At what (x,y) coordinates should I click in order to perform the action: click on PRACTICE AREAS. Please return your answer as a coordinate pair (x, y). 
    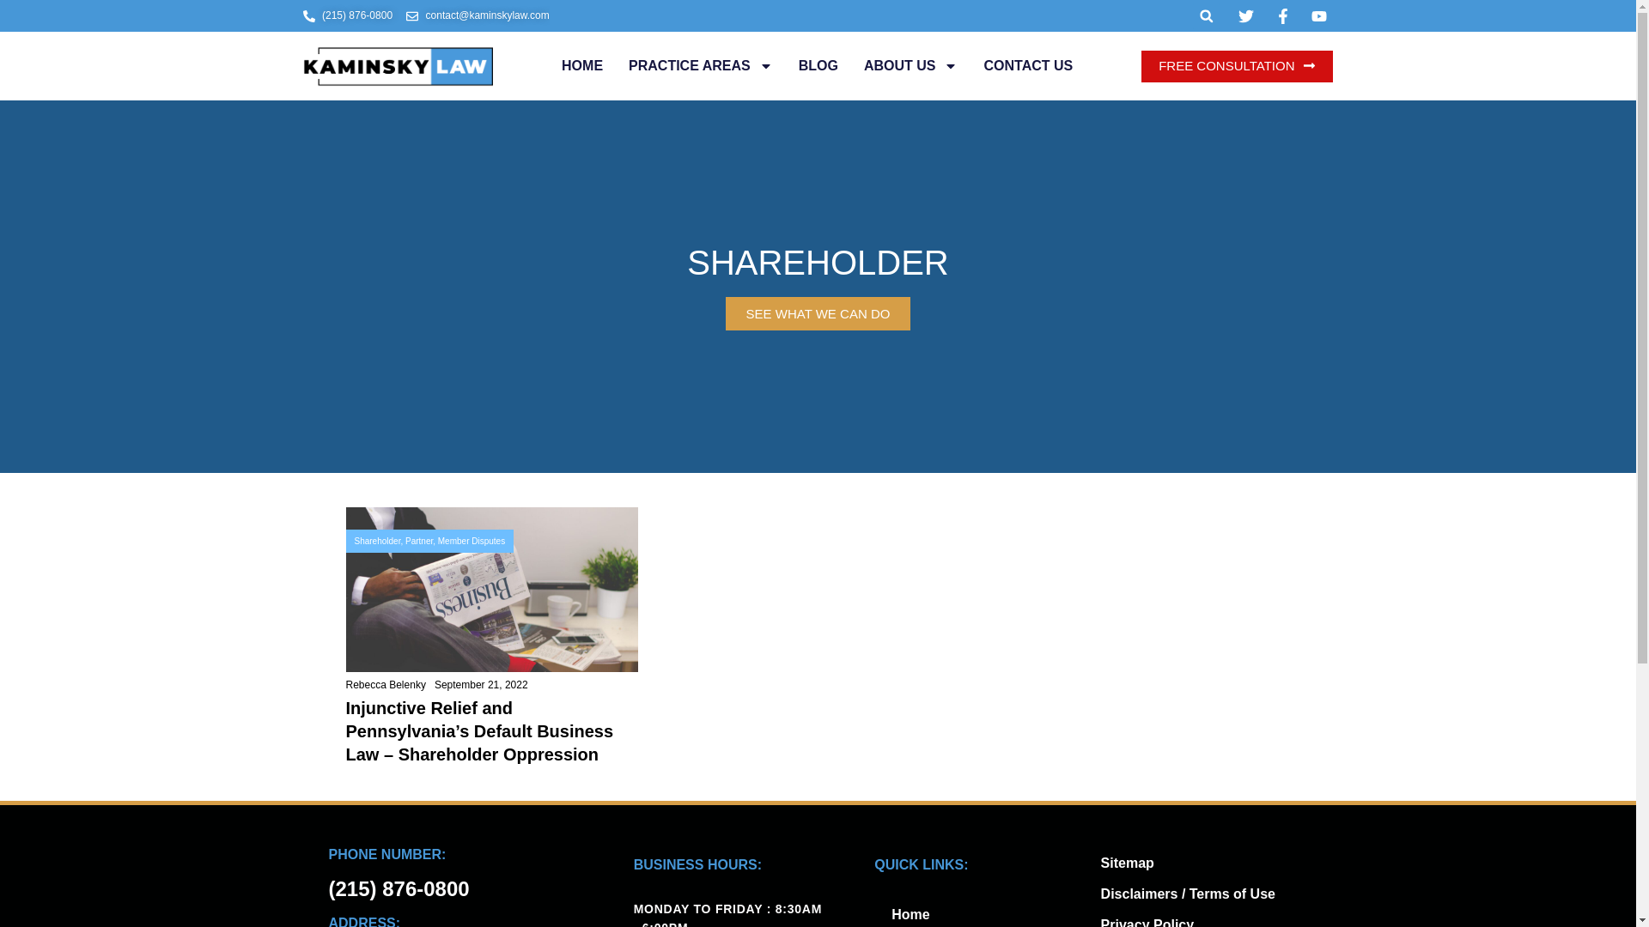
    Looking at the image, I should click on (701, 66).